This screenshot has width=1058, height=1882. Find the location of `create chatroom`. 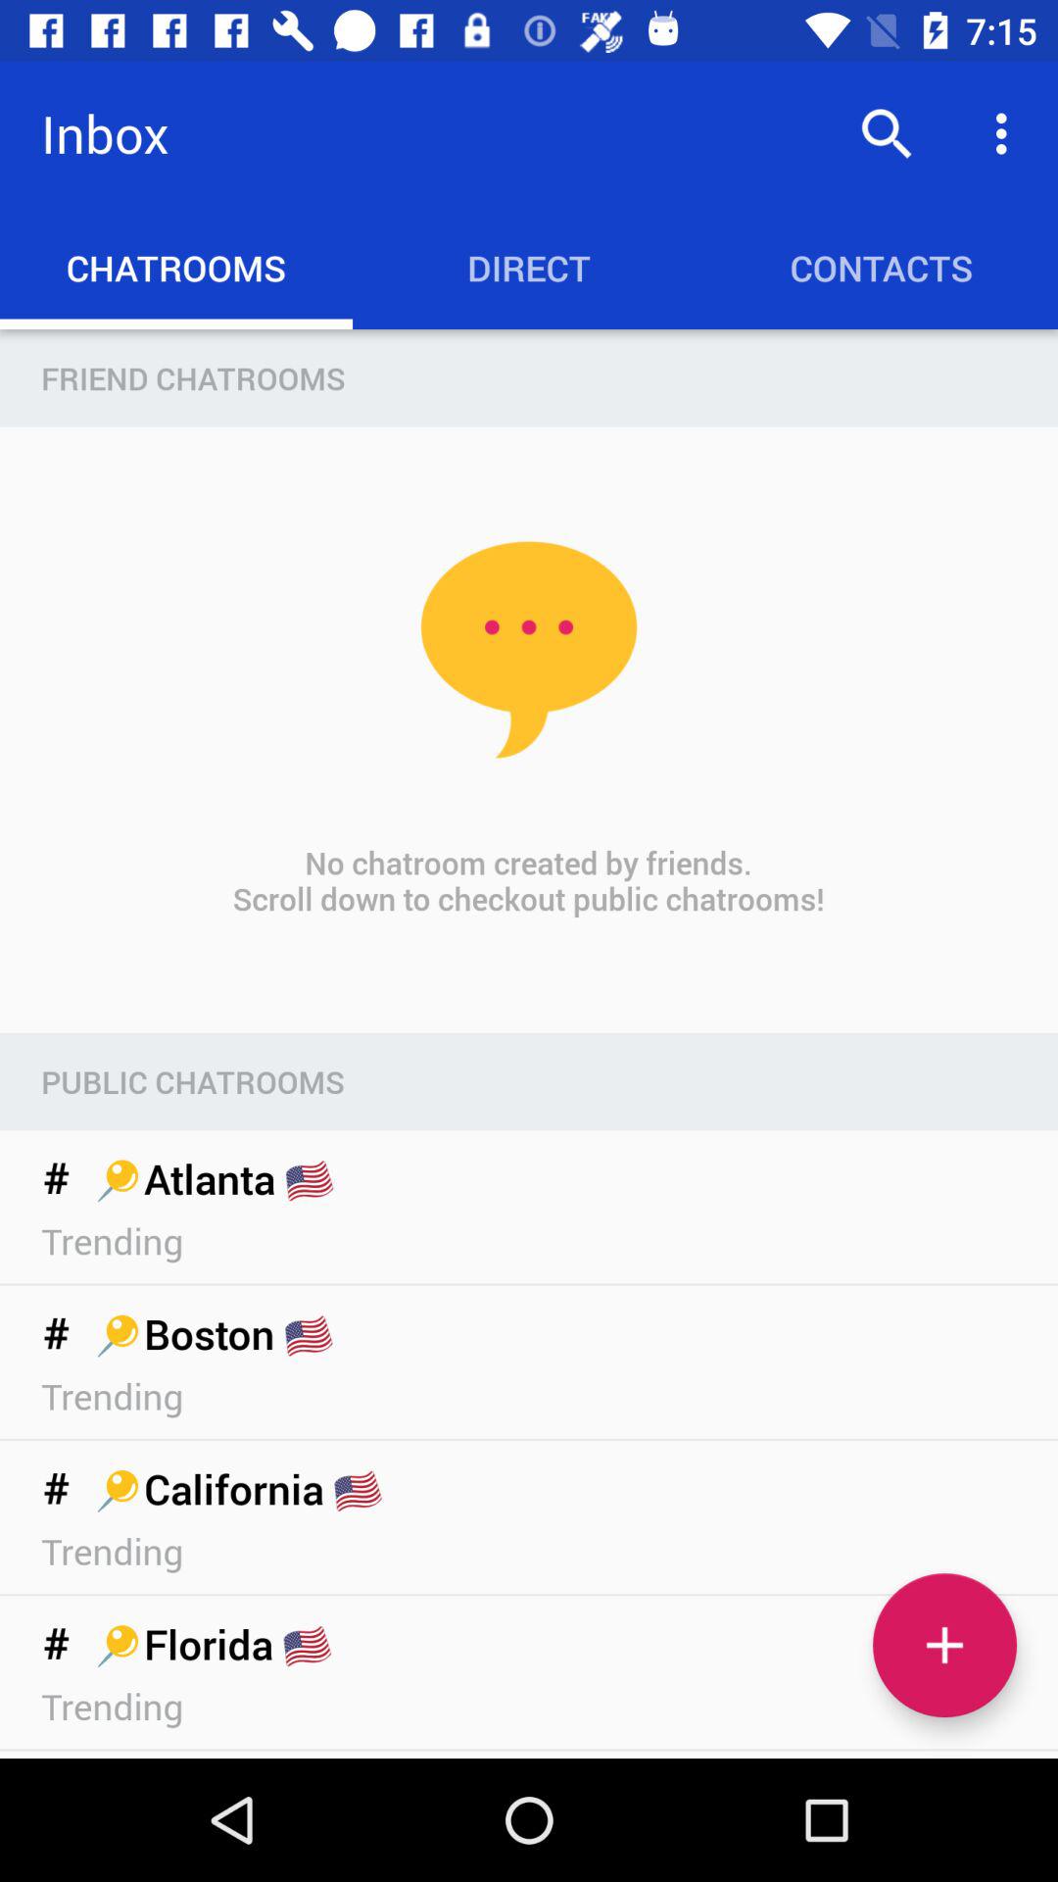

create chatroom is located at coordinates (944, 1645).